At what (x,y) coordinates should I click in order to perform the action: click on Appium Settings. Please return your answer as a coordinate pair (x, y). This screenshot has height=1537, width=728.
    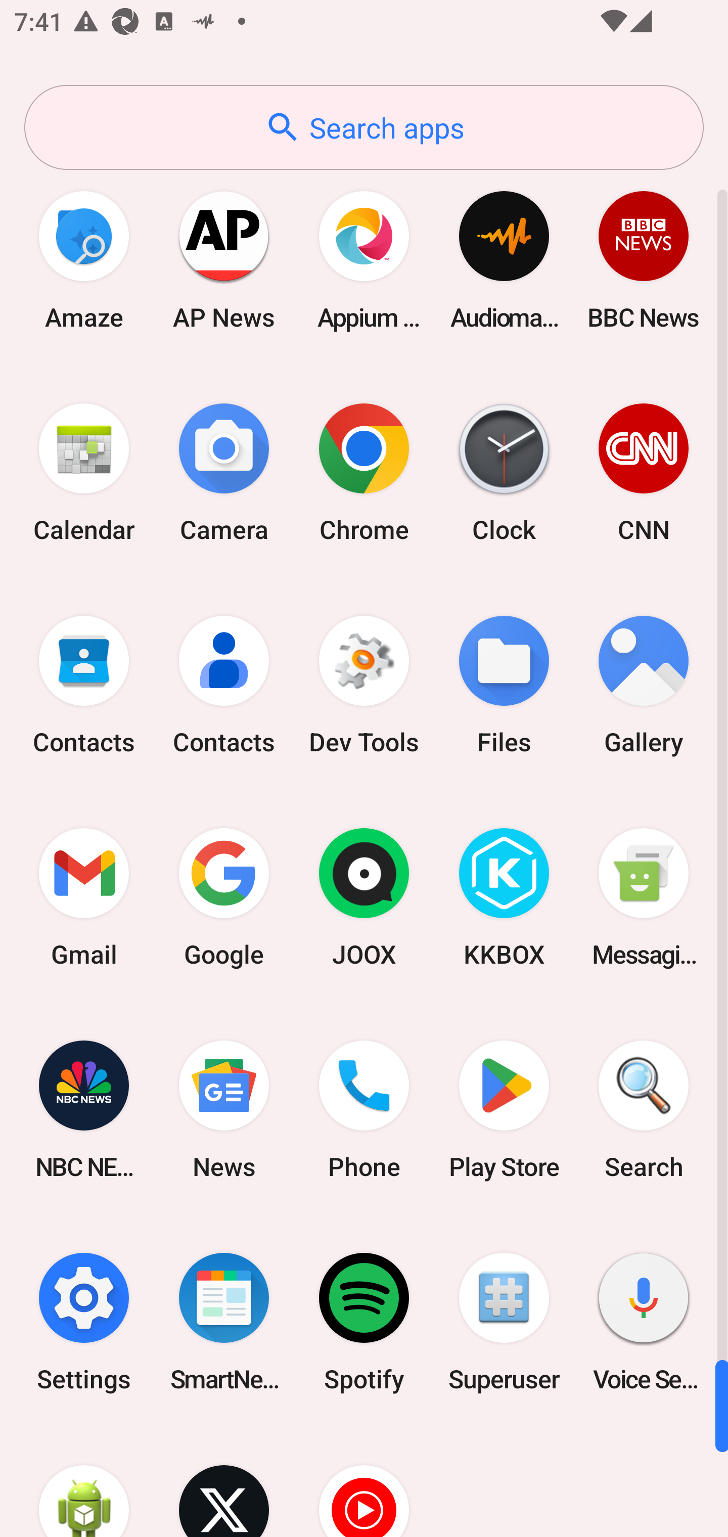
    Looking at the image, I should click on (364, 260).